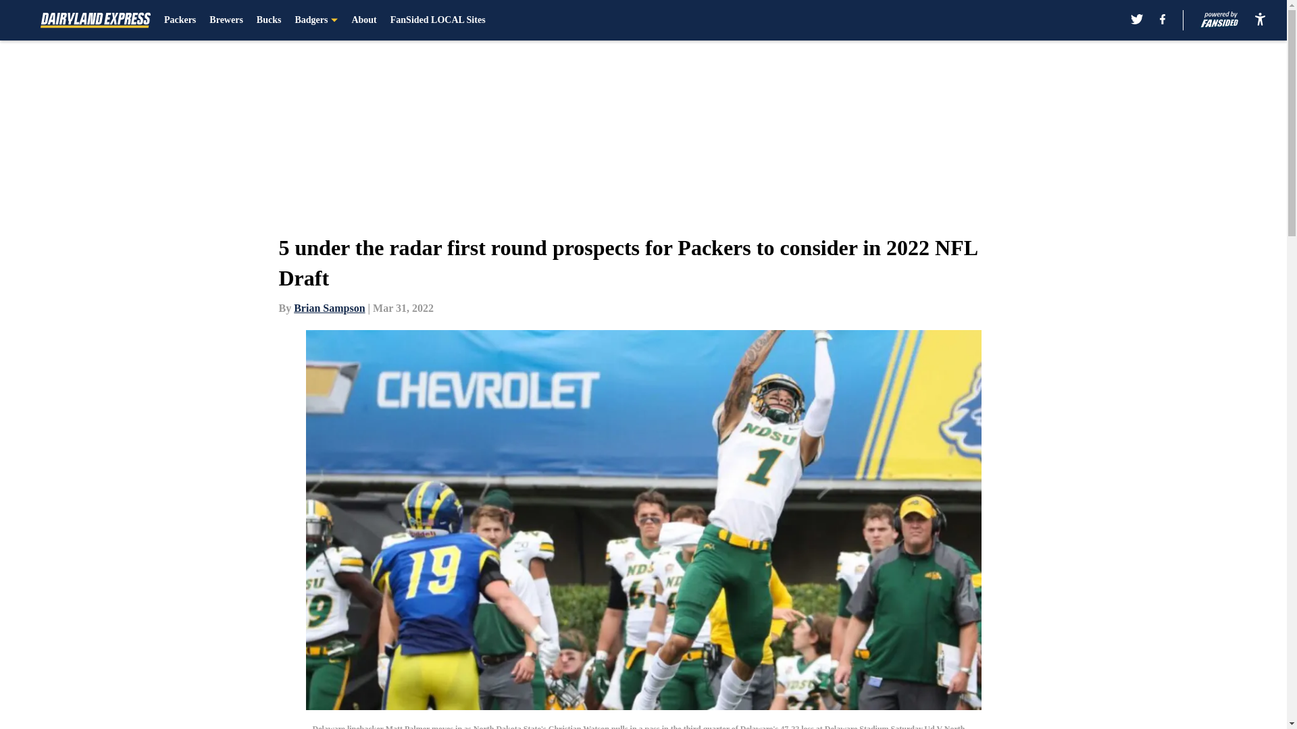  I want to click on Bucks, so click(269, 20).